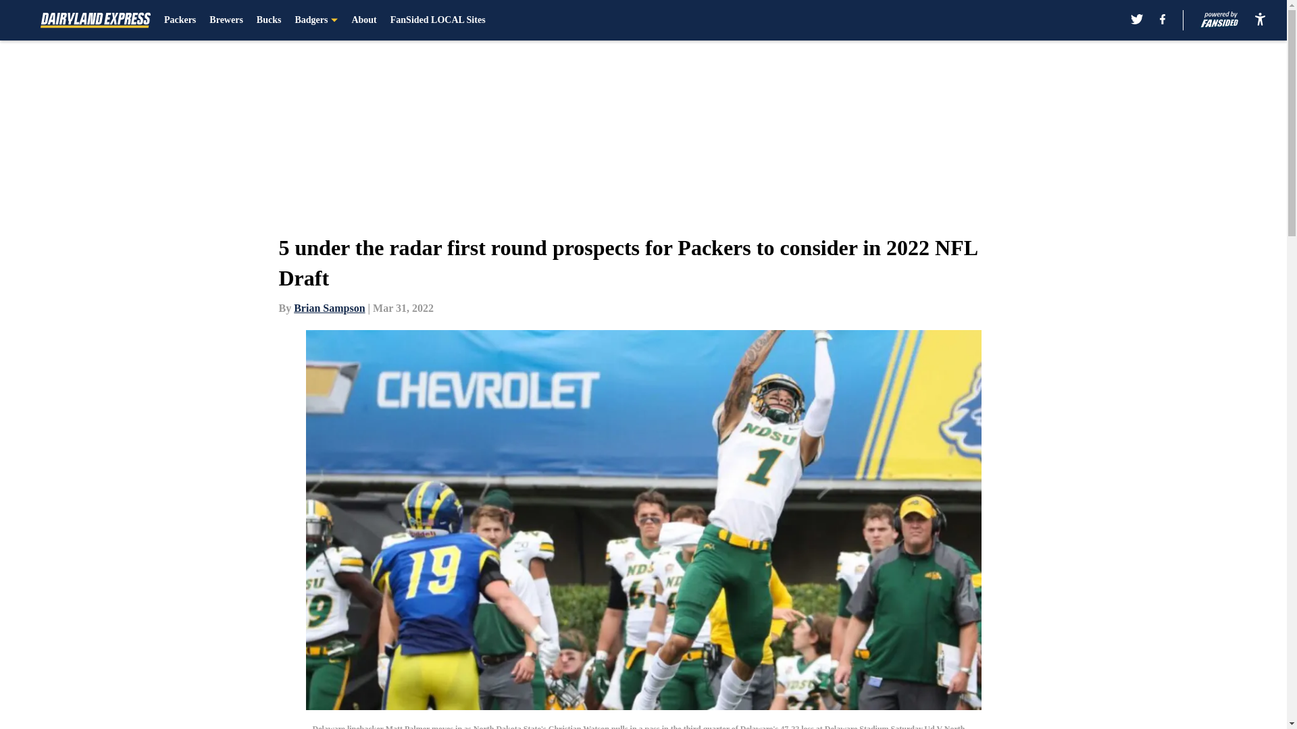  I want to click on Bucks, so click(269, 20).